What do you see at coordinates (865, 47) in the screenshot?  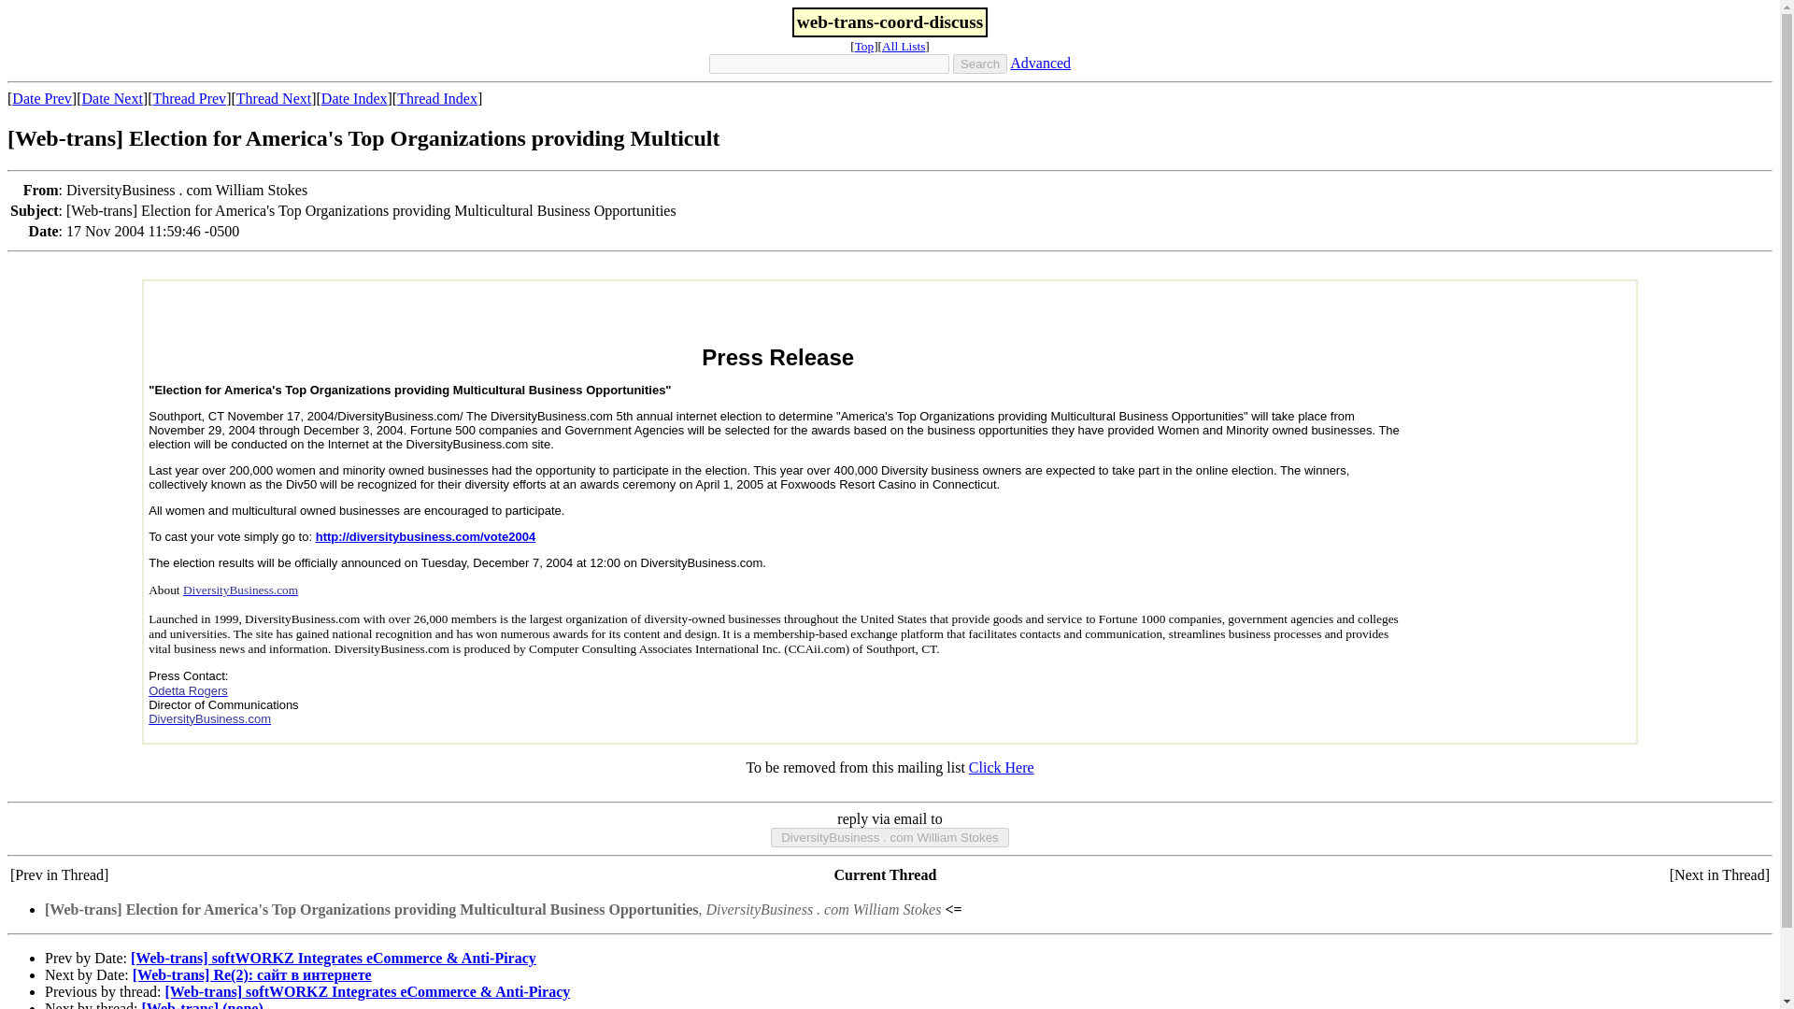 I see `Top` at bounding box center [865, 47].